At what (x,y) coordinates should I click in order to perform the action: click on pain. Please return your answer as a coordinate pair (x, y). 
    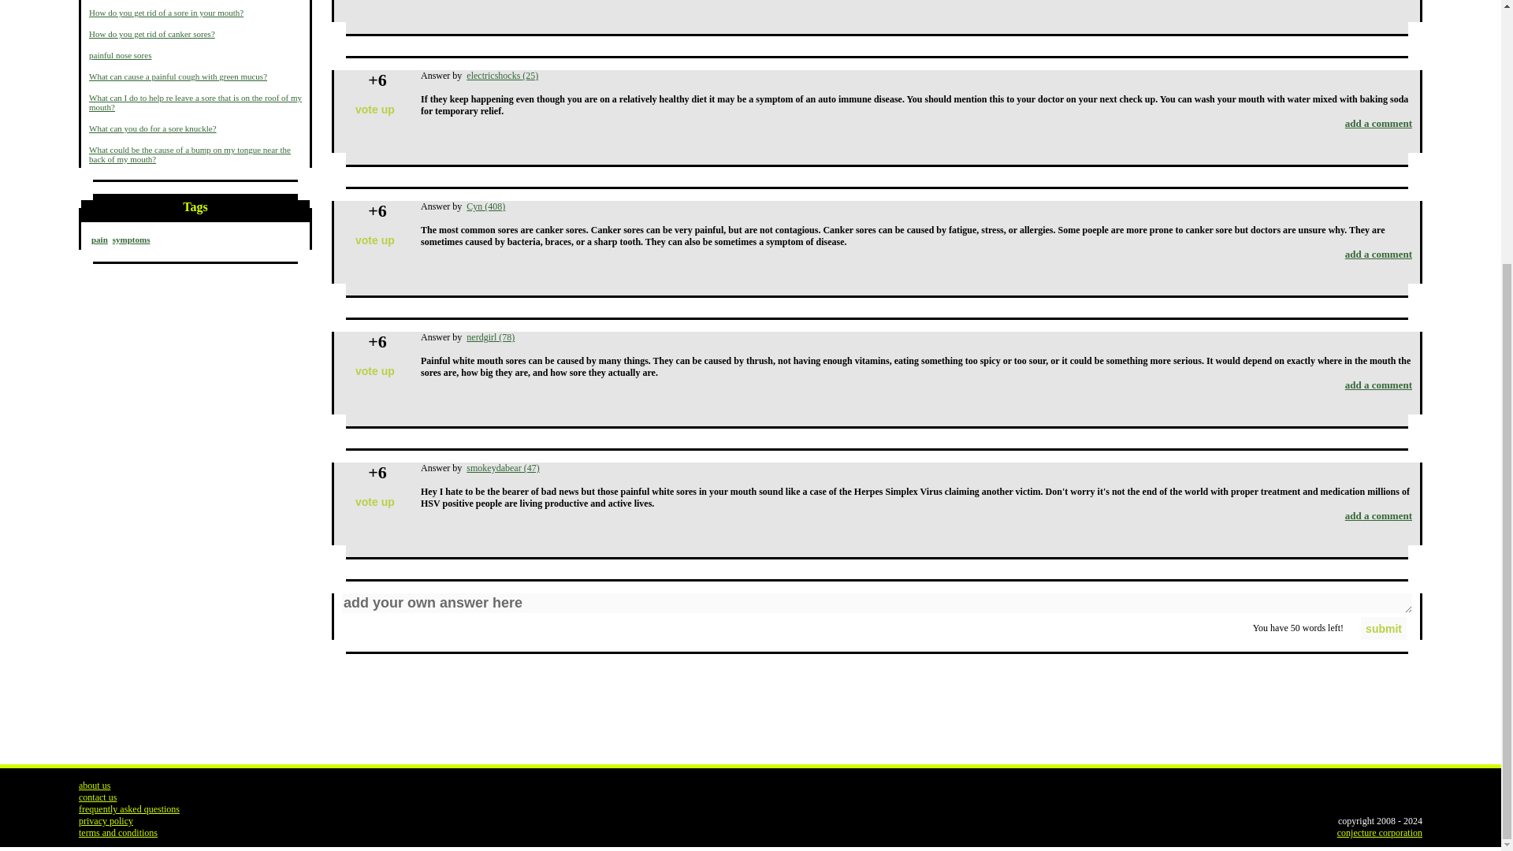
    Looking at the image, I should click on (99, 240).